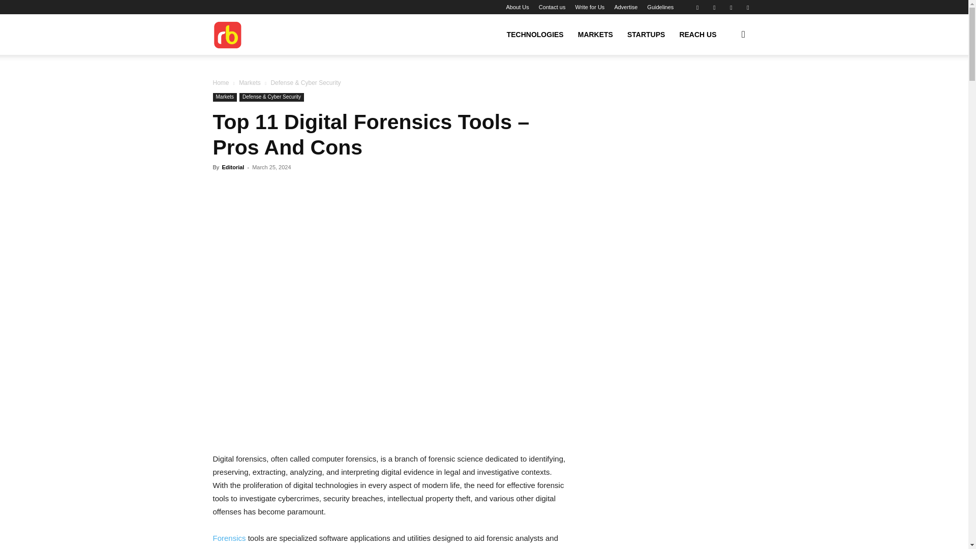 The height and width of the screenshot is (549, 976). What do you see at coordinates (697, 7) in the screenshot?
I see `Facebook` at bounding box center [697, 7].